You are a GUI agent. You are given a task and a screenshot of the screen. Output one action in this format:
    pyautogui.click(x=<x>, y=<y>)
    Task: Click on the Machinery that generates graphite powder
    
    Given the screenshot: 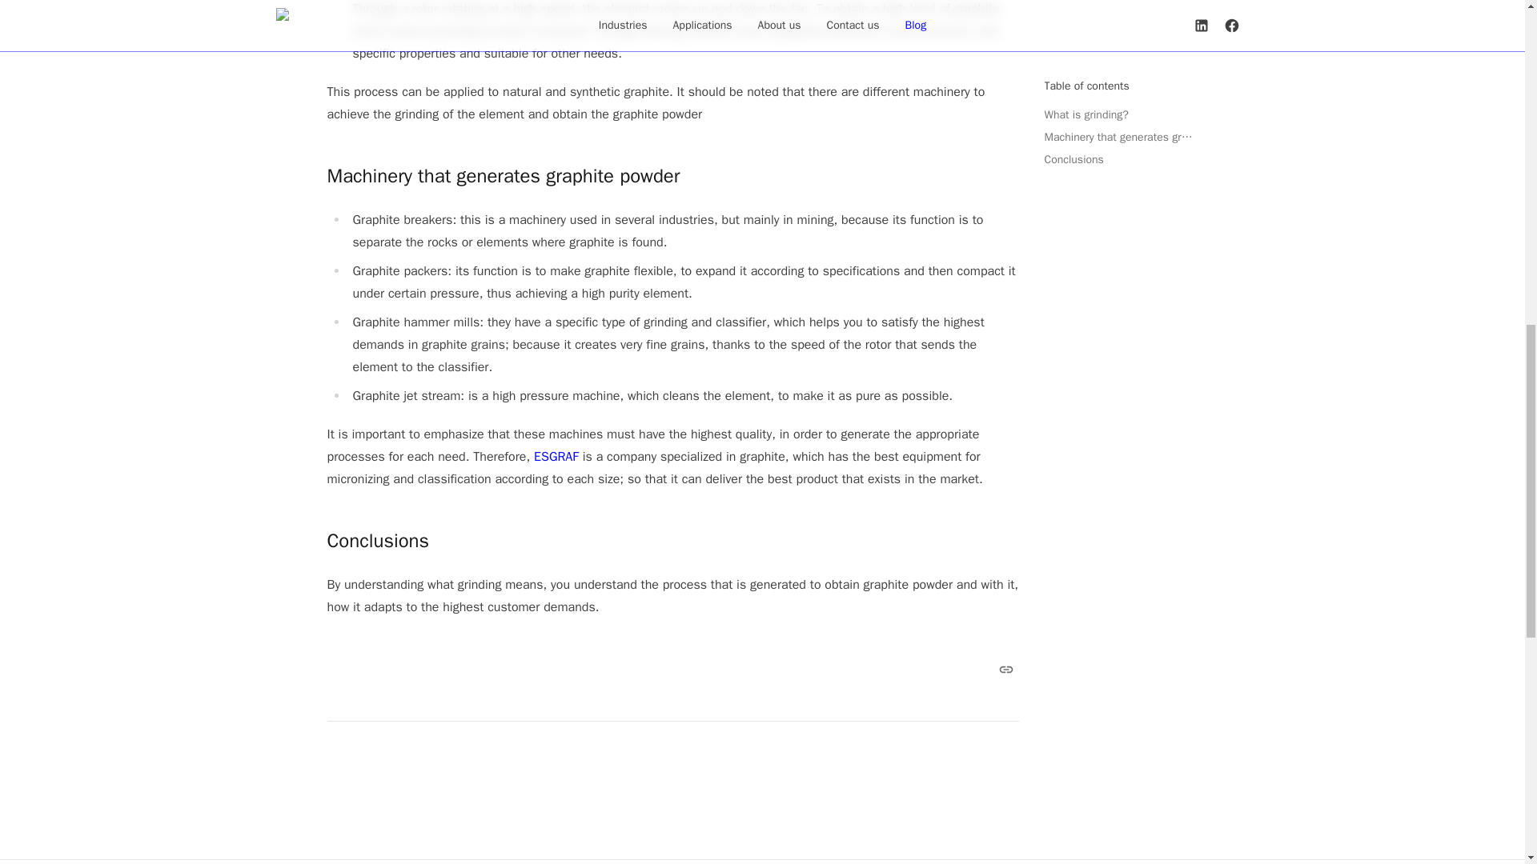 What is the action you would take?
    pyautogui.click(x=672, y=176)
    